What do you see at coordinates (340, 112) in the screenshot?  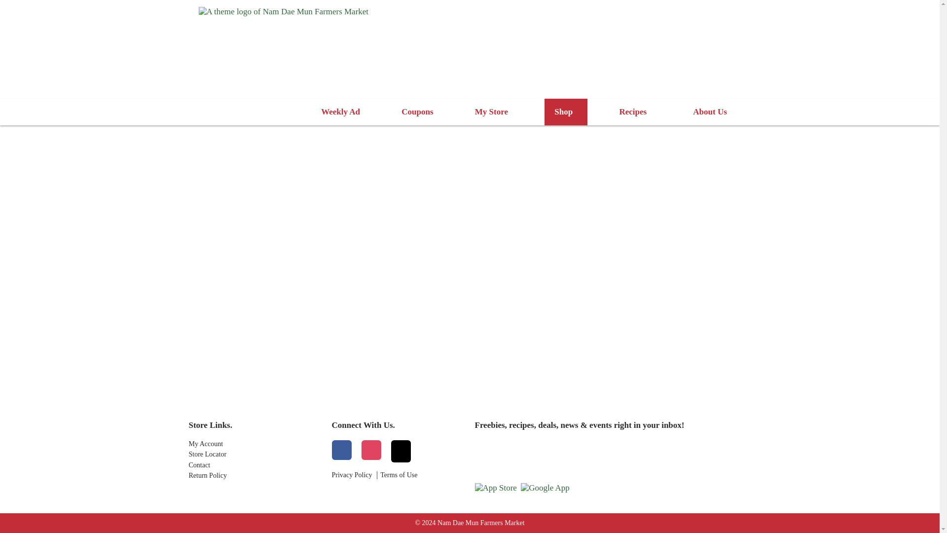 I see `Weekly Ad` at bounding box center [340, 112].